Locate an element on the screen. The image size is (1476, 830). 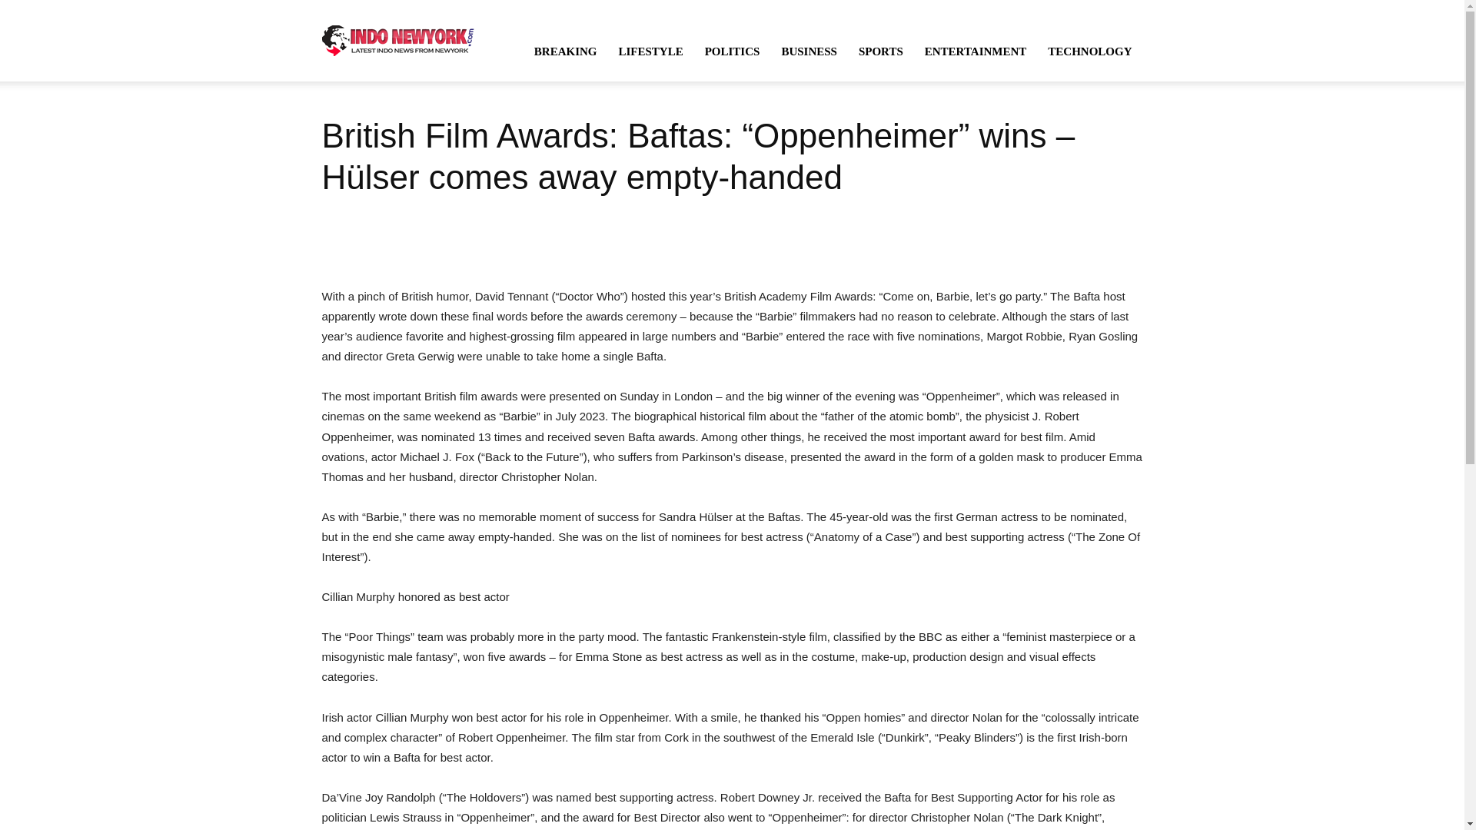
BUSINESS is located at coordinates (809, 51).